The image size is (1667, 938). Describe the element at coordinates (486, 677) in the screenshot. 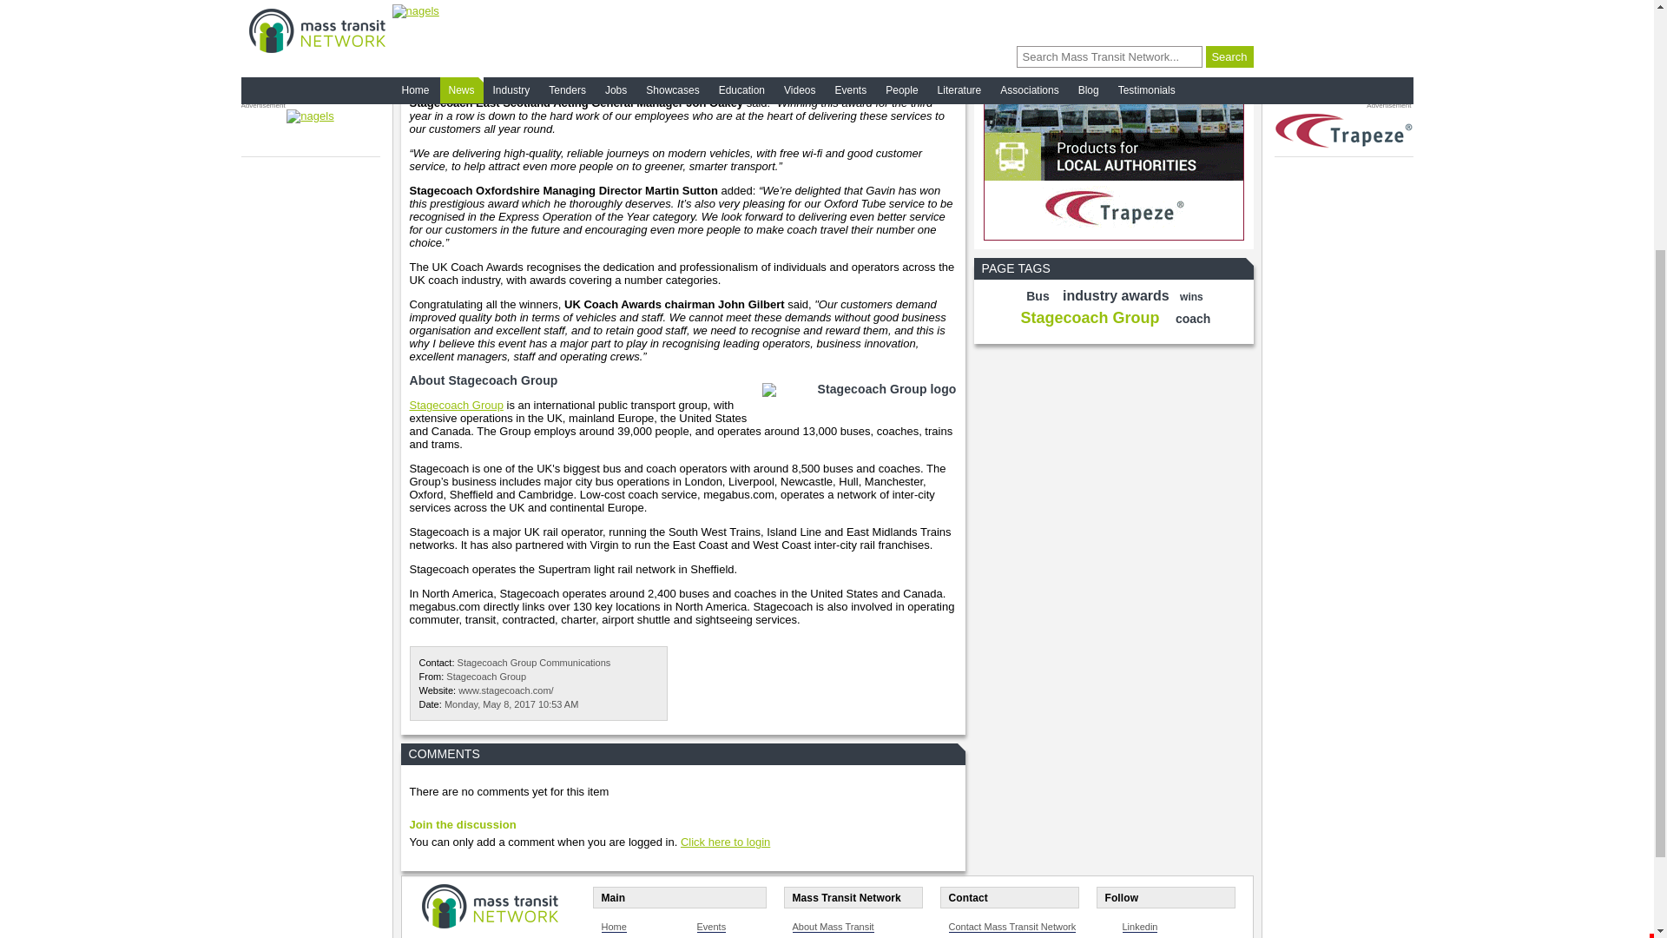

I see `View profile of Stagecoach Group` at that location.